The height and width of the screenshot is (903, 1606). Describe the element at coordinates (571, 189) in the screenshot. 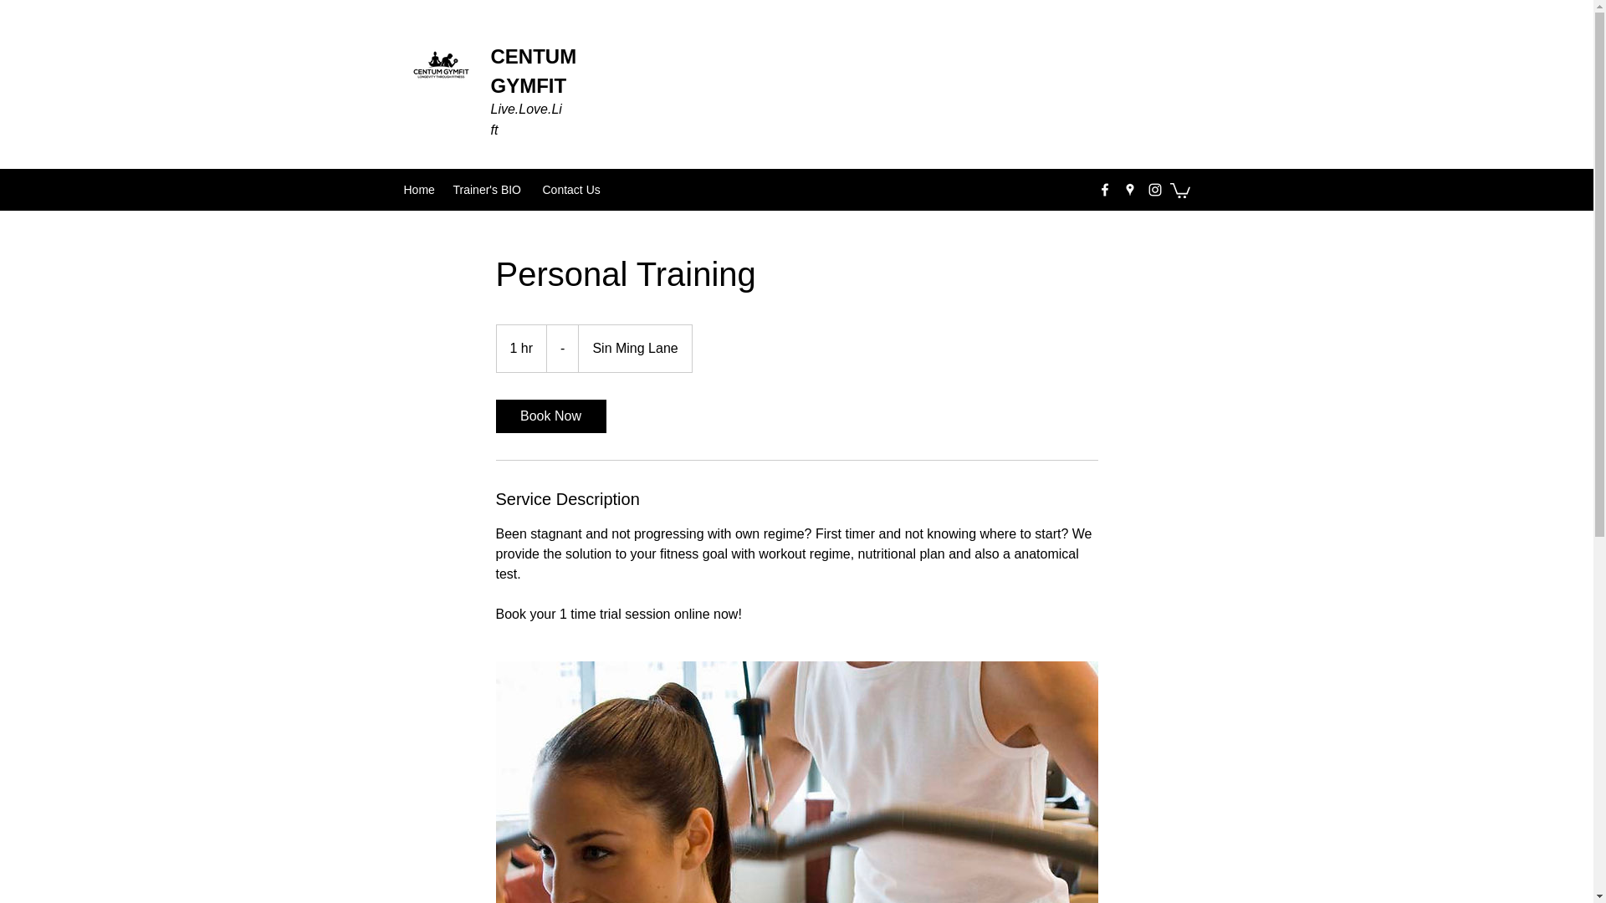

I see `Contact Us` at that location.